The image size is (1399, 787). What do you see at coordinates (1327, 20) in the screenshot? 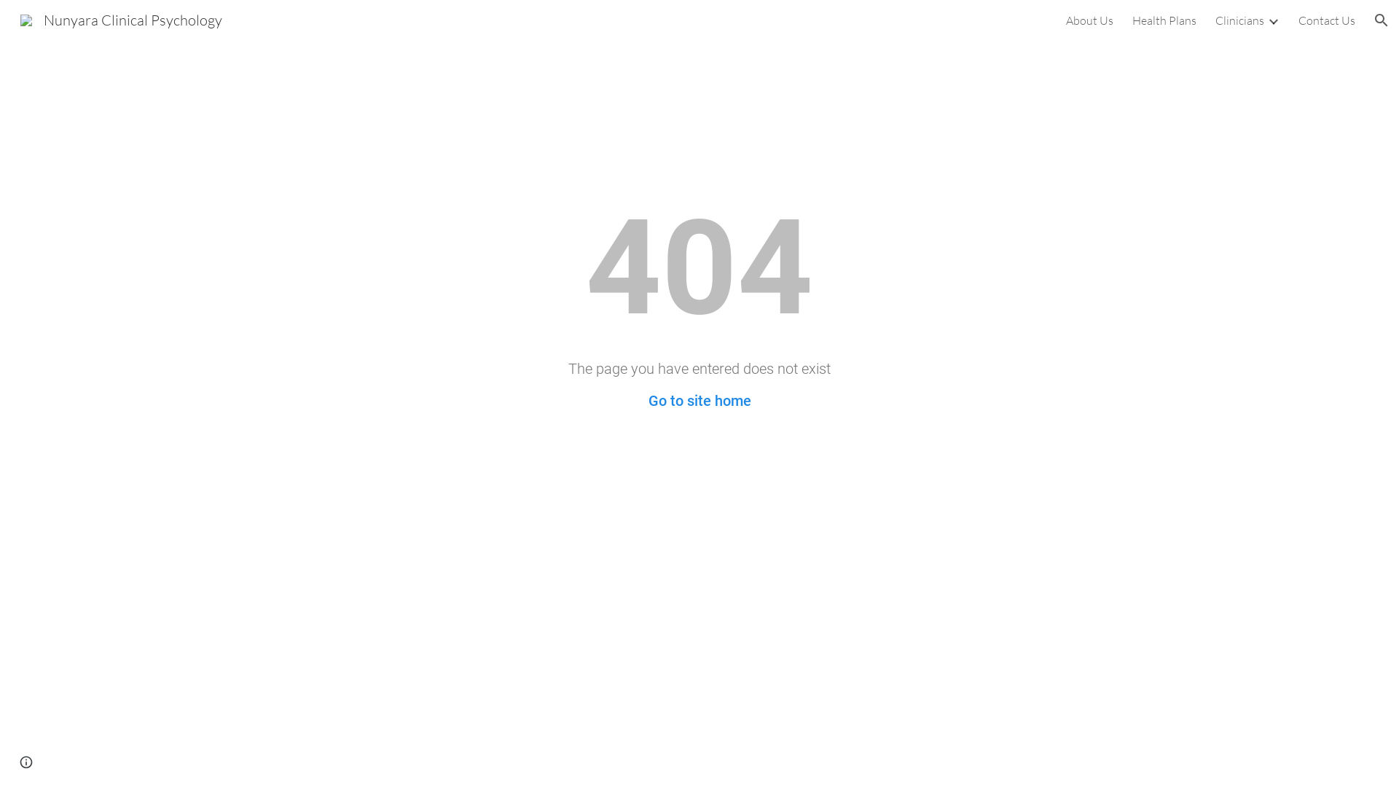
I see `Contact Us` at bounding box center [1327, 20].